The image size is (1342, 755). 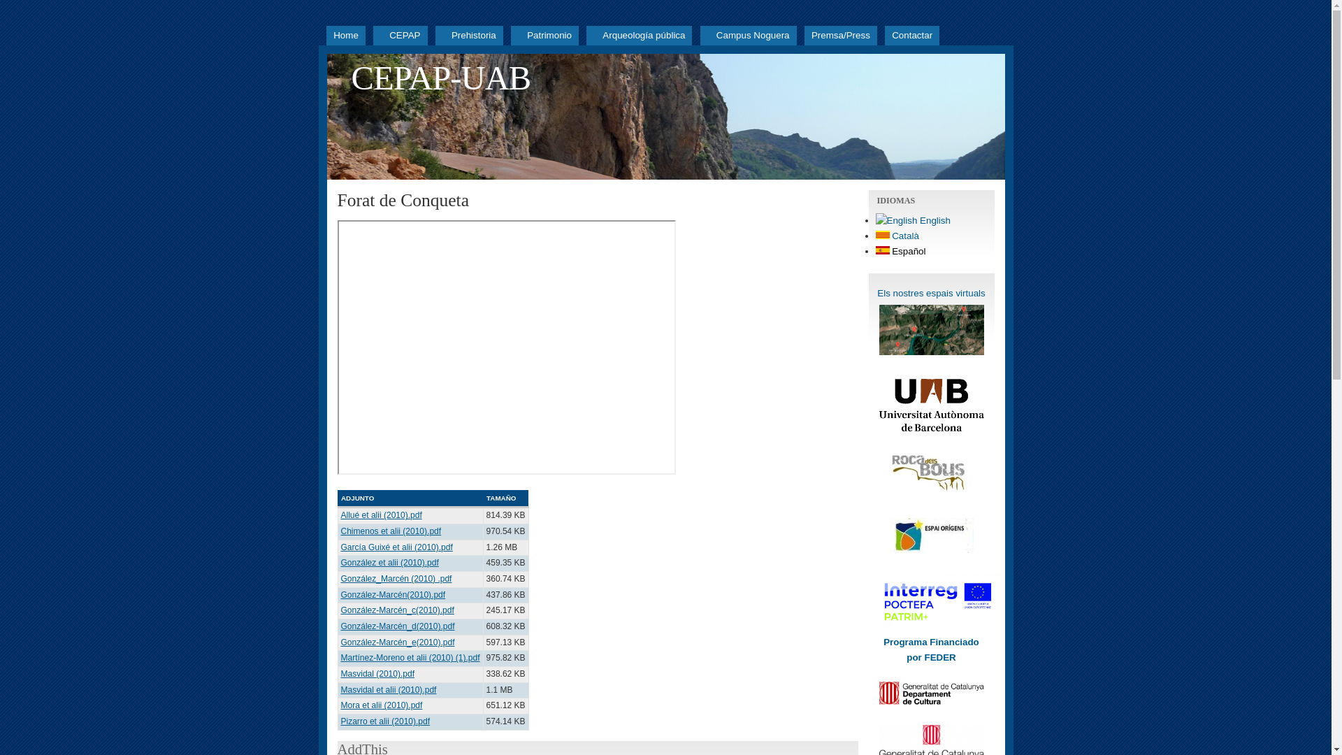 I want to click on Prehistoria, so click(x=470, y=36).